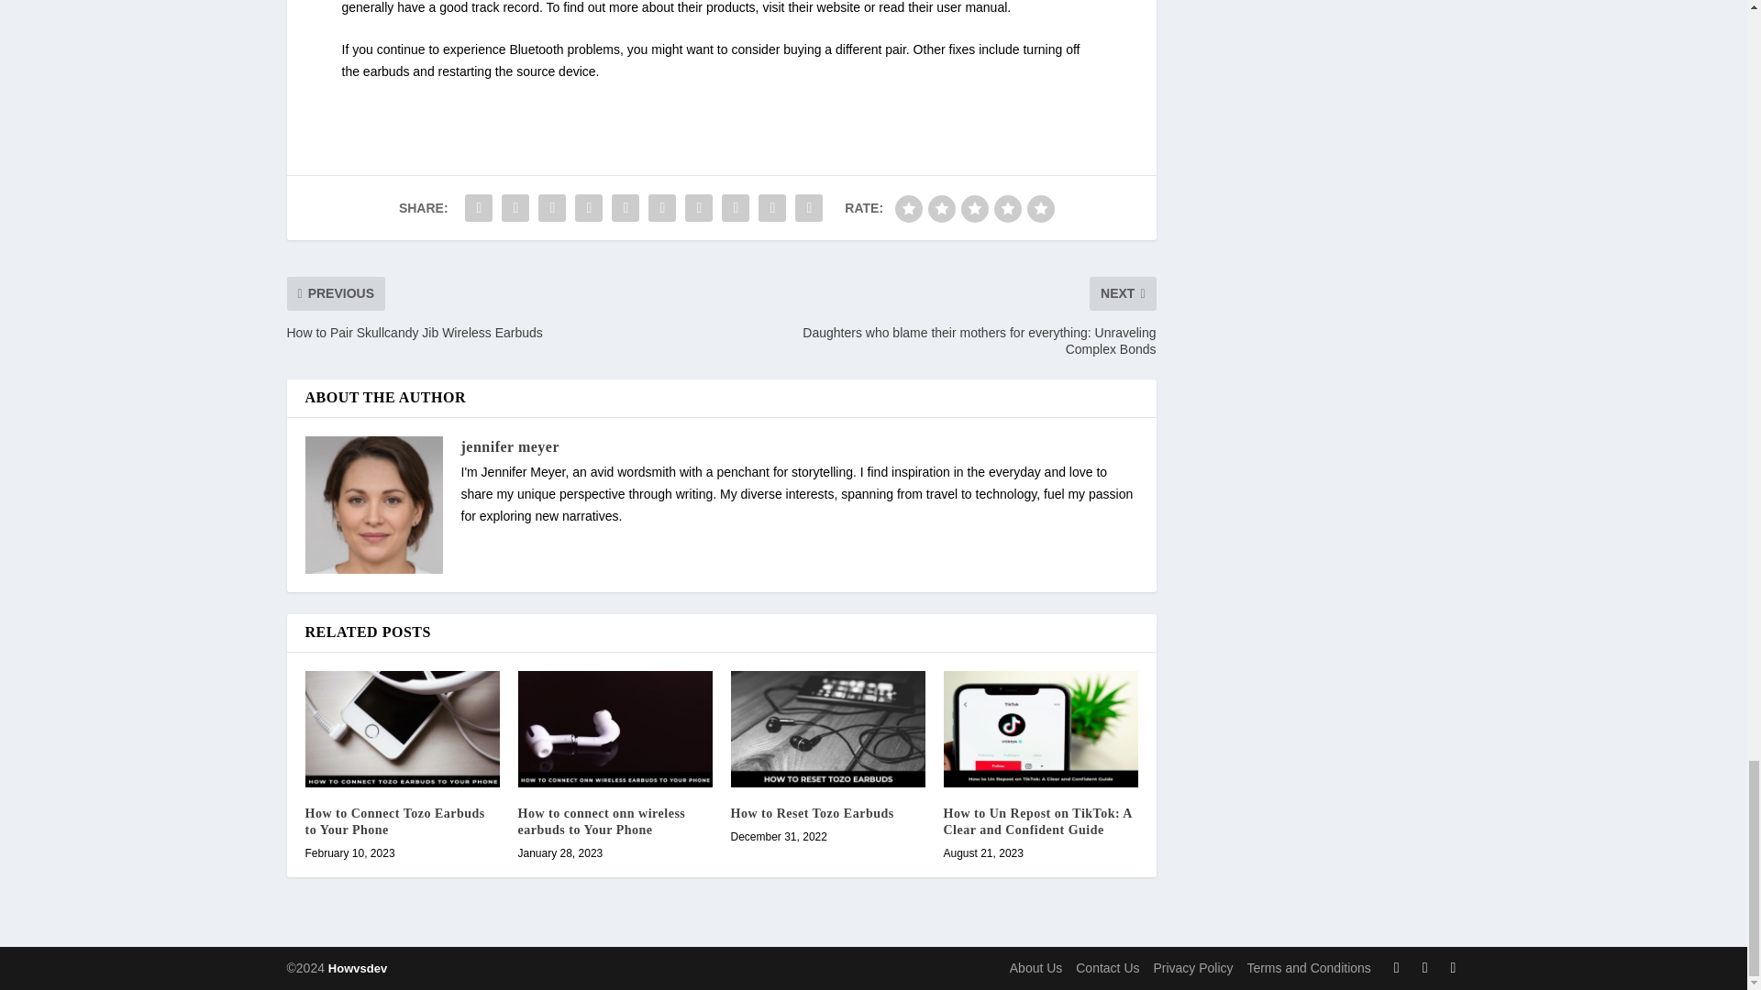 The width and height of the screenshot is (1761, 990). I want to click on Share "How to Connect JLab Earbuds to iPhone" via LinkedIn, so click(662, 208).